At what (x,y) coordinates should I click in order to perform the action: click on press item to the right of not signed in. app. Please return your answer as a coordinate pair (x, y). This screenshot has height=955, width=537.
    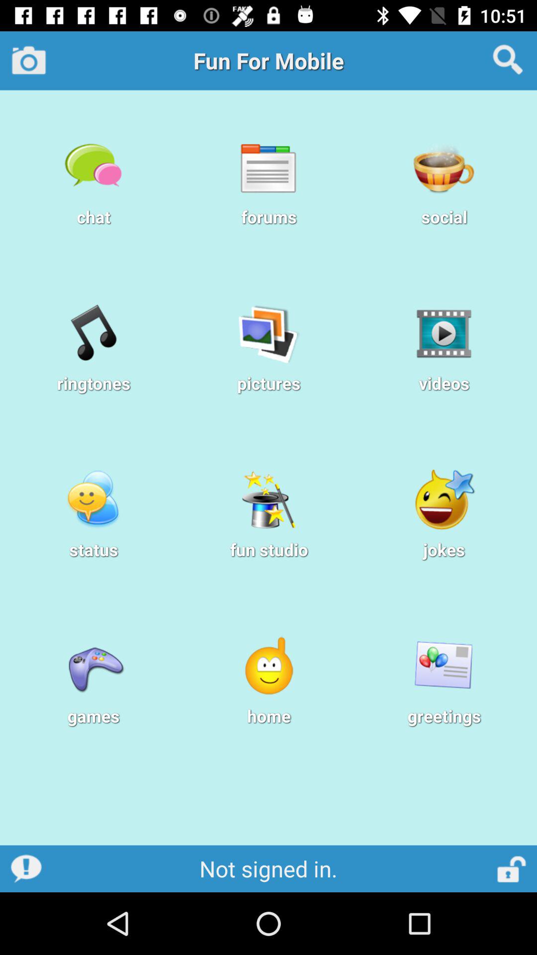
    Looking at the image, I should click on (512, 868).